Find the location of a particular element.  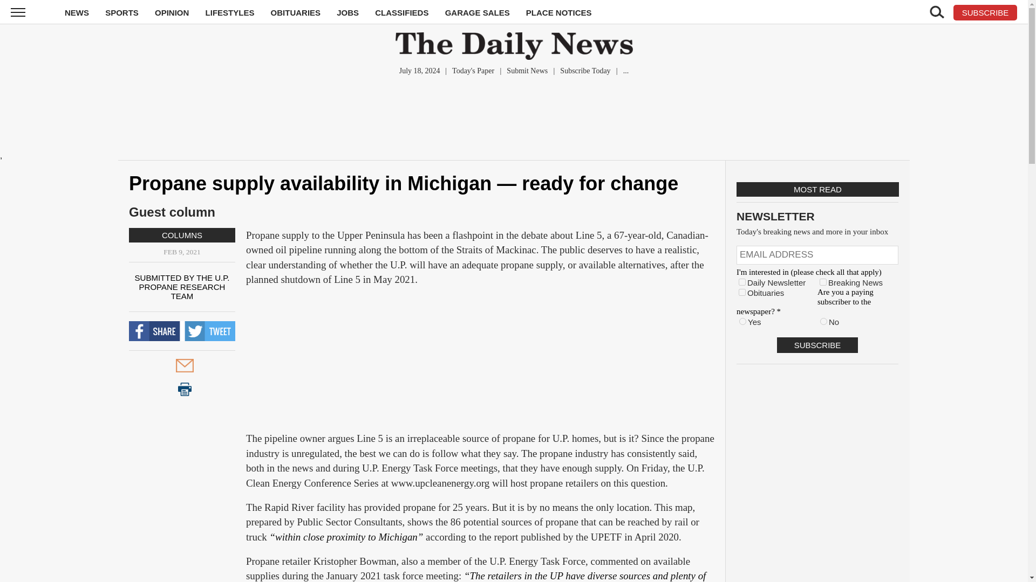

4 is located at coordinates (742, 292).